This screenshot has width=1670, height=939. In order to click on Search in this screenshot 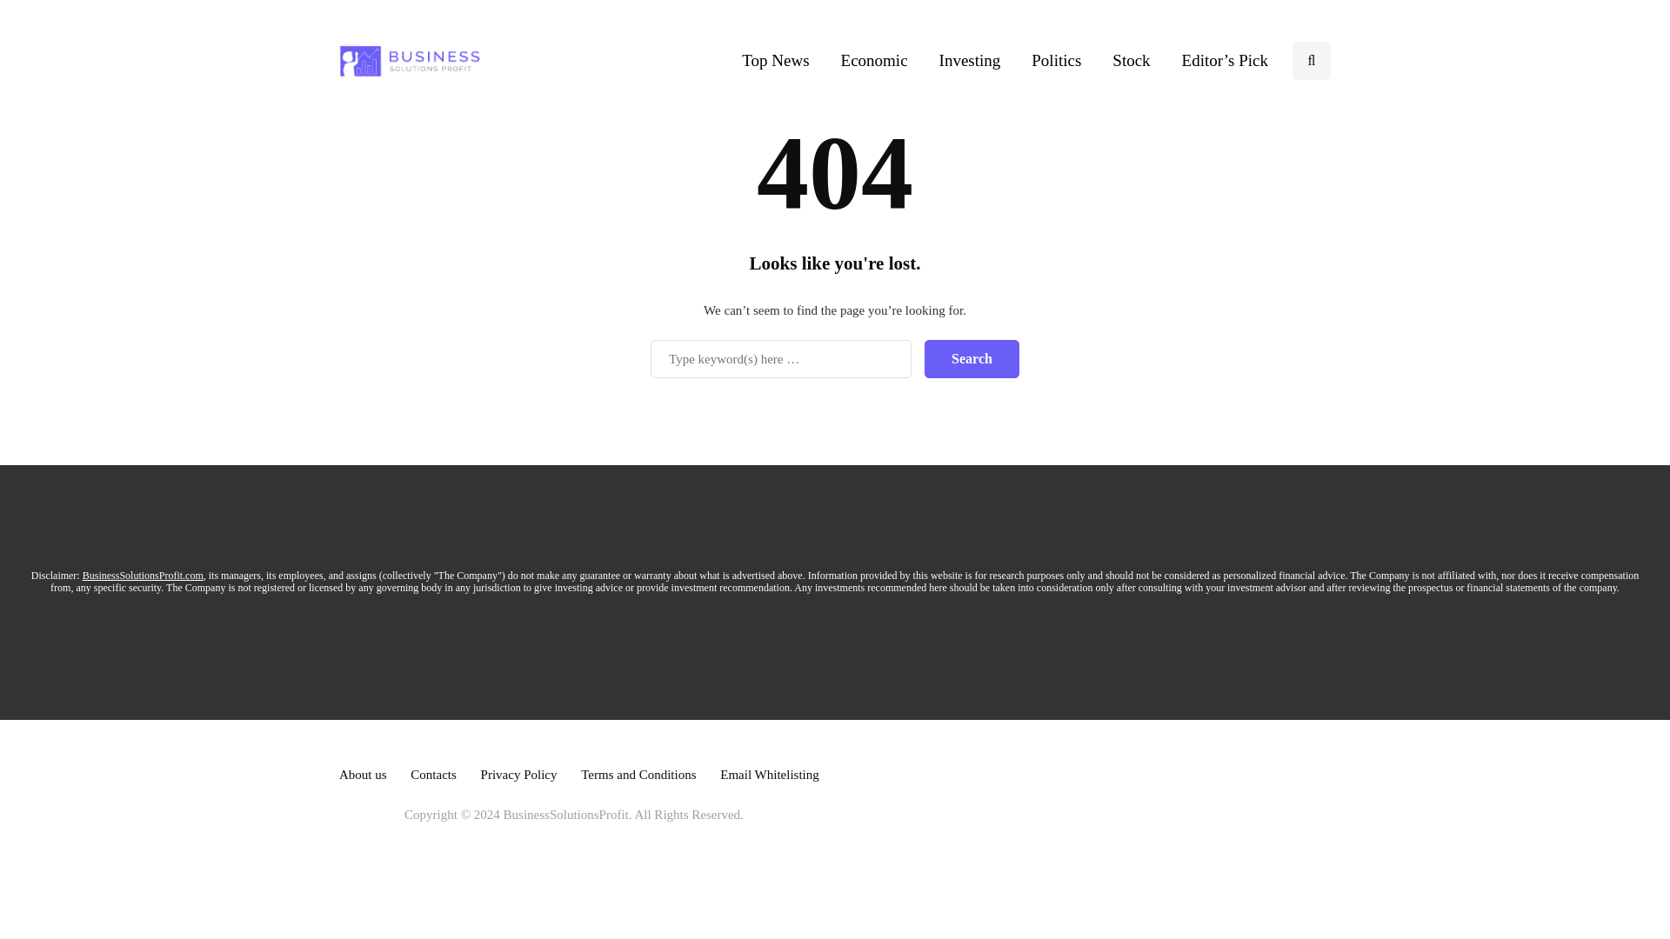, I will do `click(972, 358)`.